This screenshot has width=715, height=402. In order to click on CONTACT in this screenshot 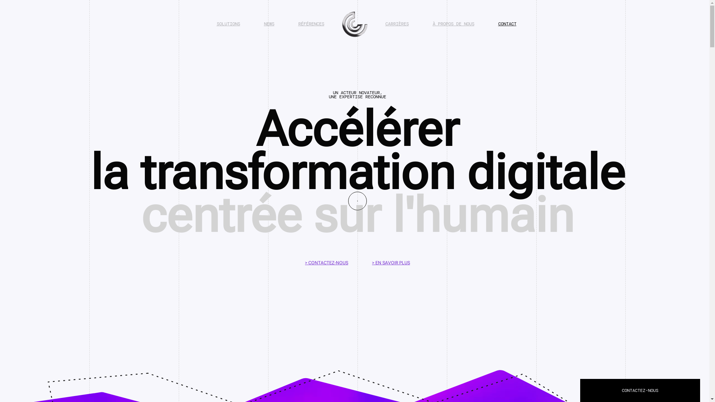, I will do `click(507, 24)`.